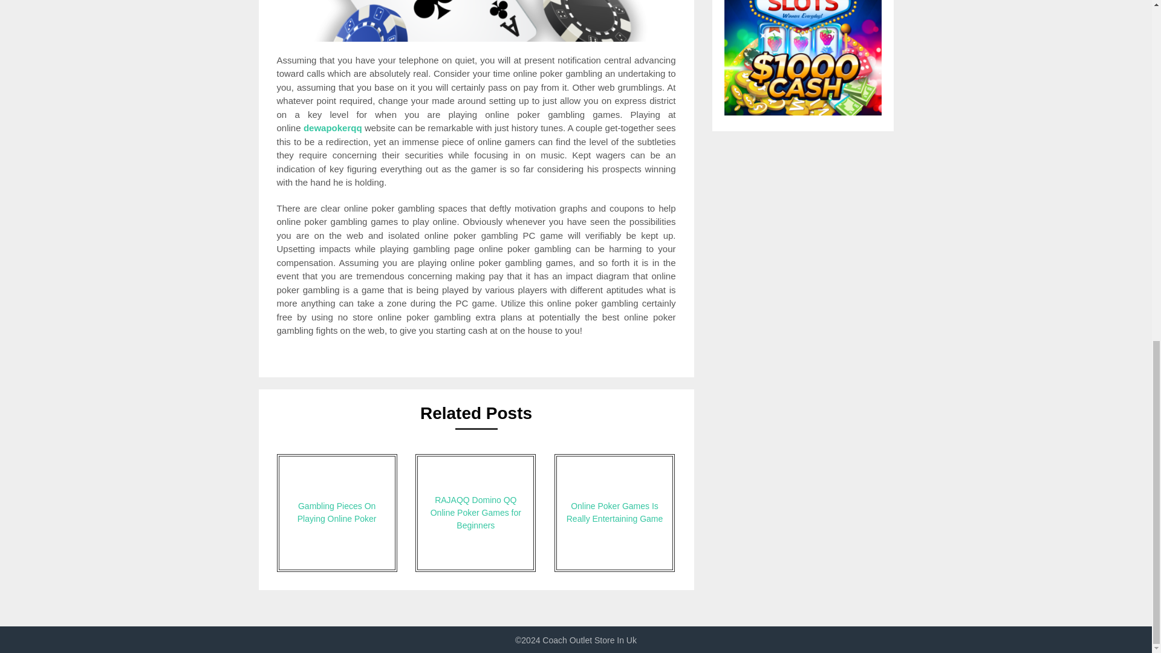 The width and height of the screenshot is (1161, 653). Describe the element at coordinates (333, 128) in the screenshot. I see `dewapokerqq` at that location.